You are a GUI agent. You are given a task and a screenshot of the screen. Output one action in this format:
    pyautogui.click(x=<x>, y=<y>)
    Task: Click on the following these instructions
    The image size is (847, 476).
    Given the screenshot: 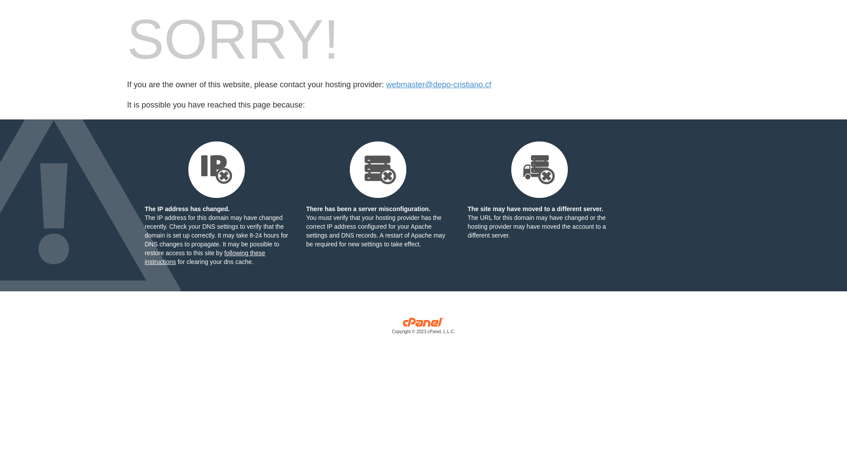 What is the action you would take?
    pyautogui.click(x=205, y=257)
    